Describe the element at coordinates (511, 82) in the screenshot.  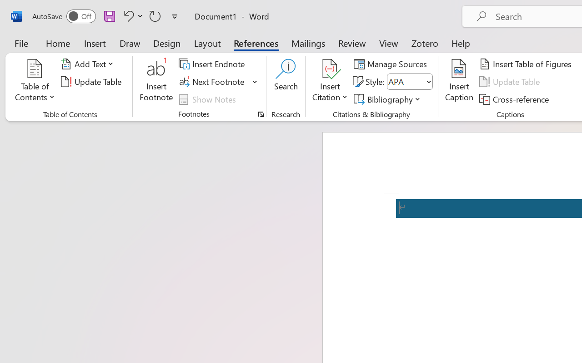
I see `Update Table` at that location.